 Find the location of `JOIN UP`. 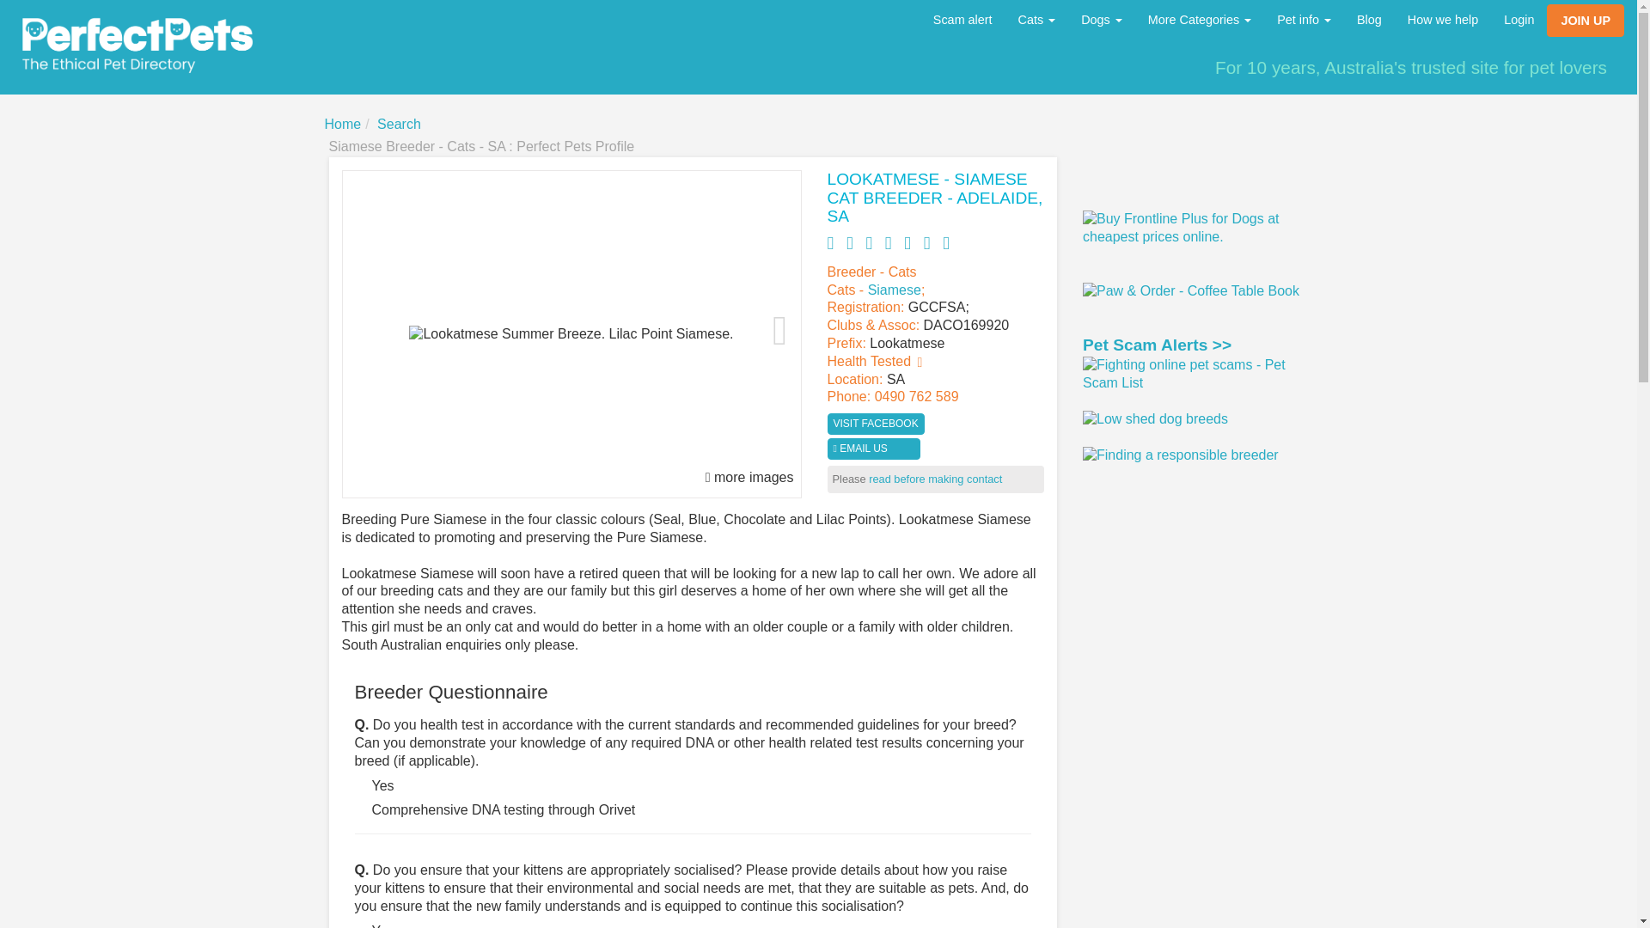

JOIN UP is located at coordinates (1585, 21).